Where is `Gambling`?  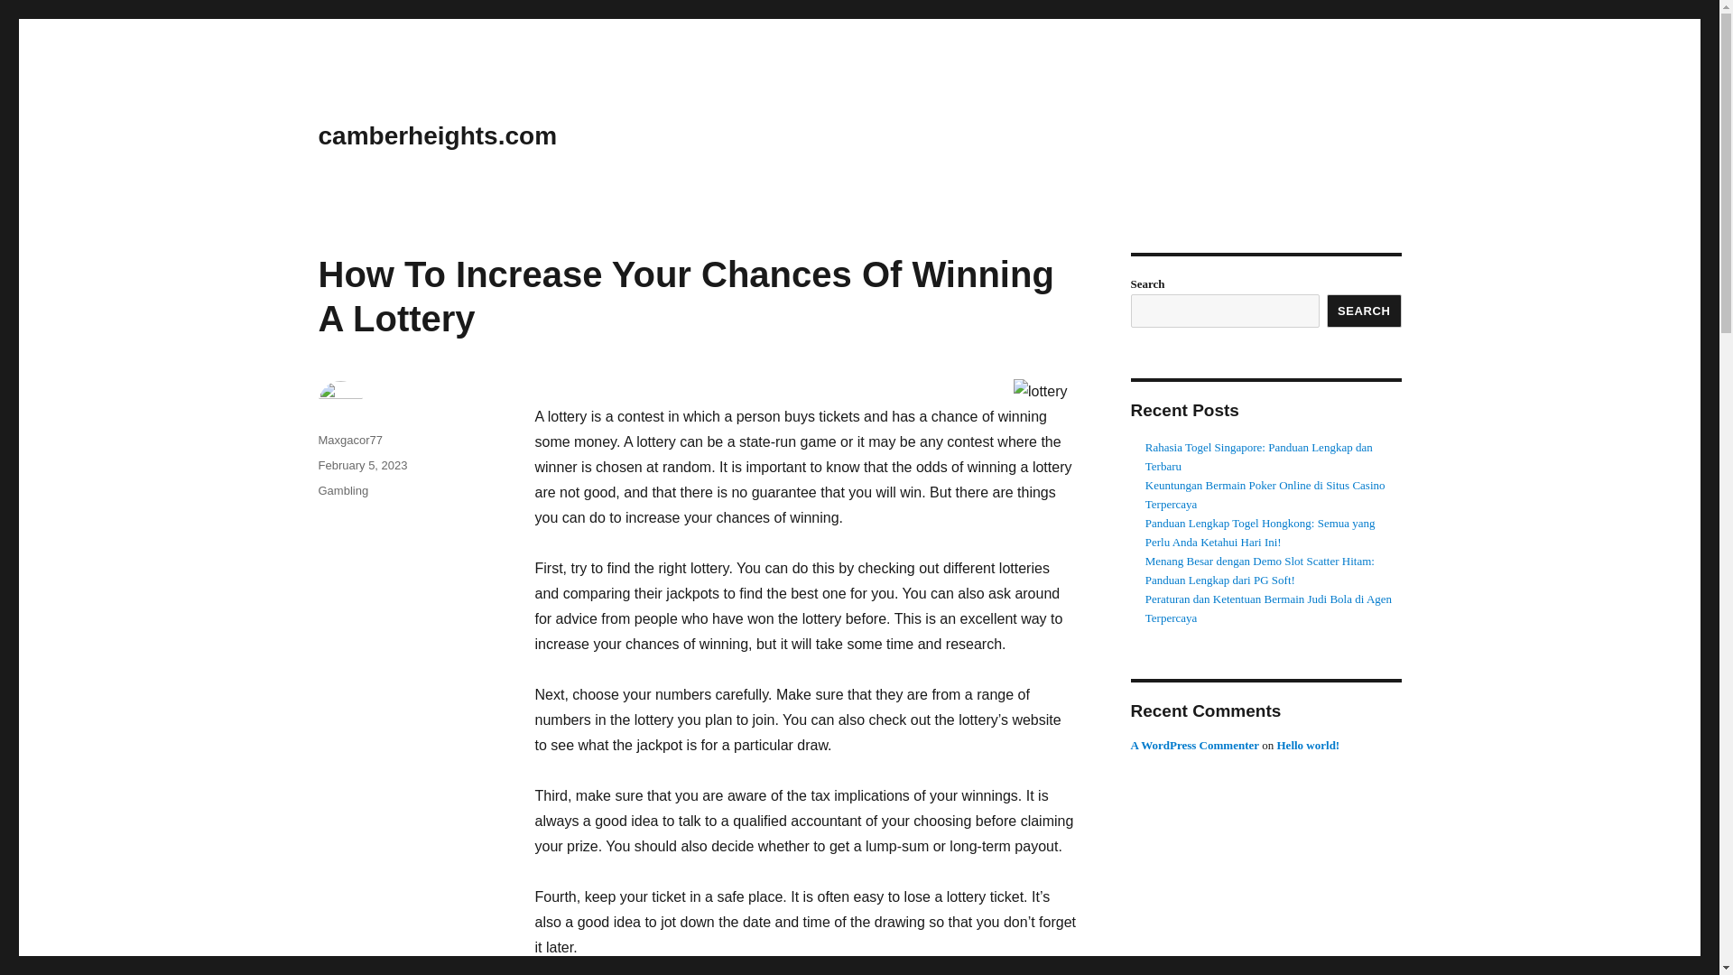 Gambling is located at coordinates (342, 489).